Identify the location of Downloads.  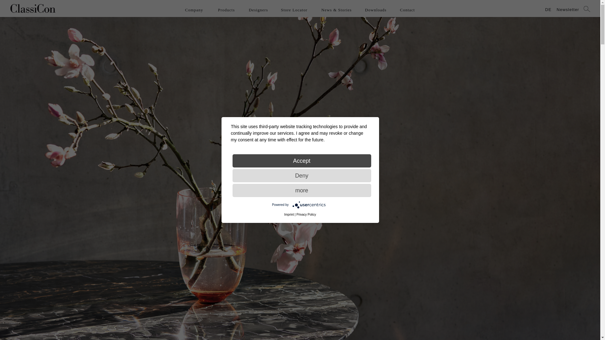
(376, 9).